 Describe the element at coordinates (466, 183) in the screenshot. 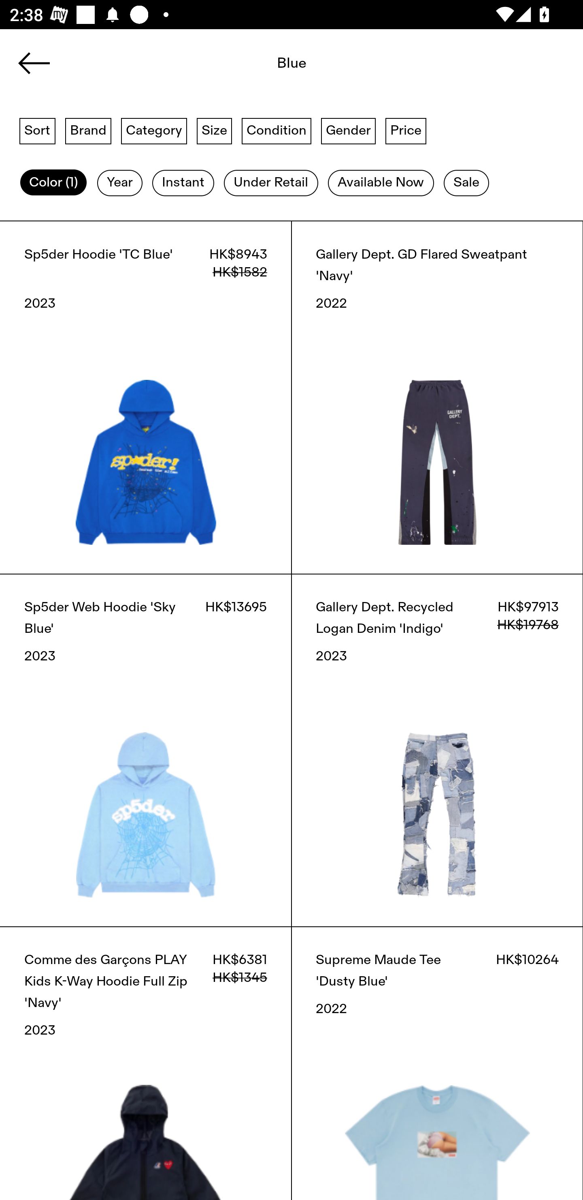

I see `Sale` at that location.